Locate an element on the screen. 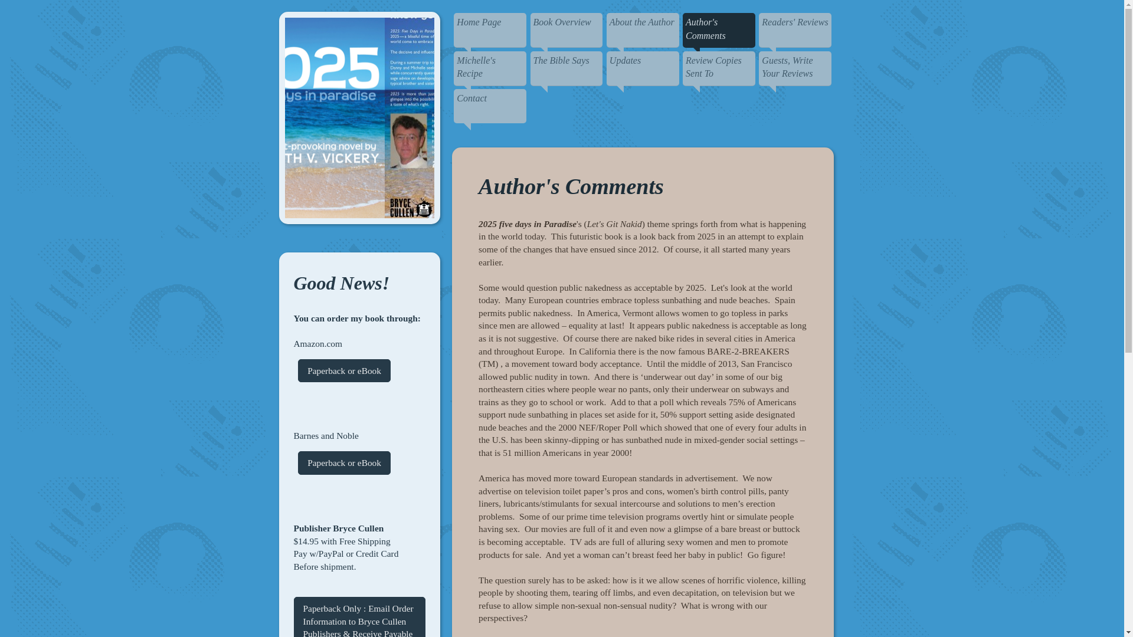 The width and height of the screenshot is (1133, 637). The Bible Says is located at coordinates (566, 68).